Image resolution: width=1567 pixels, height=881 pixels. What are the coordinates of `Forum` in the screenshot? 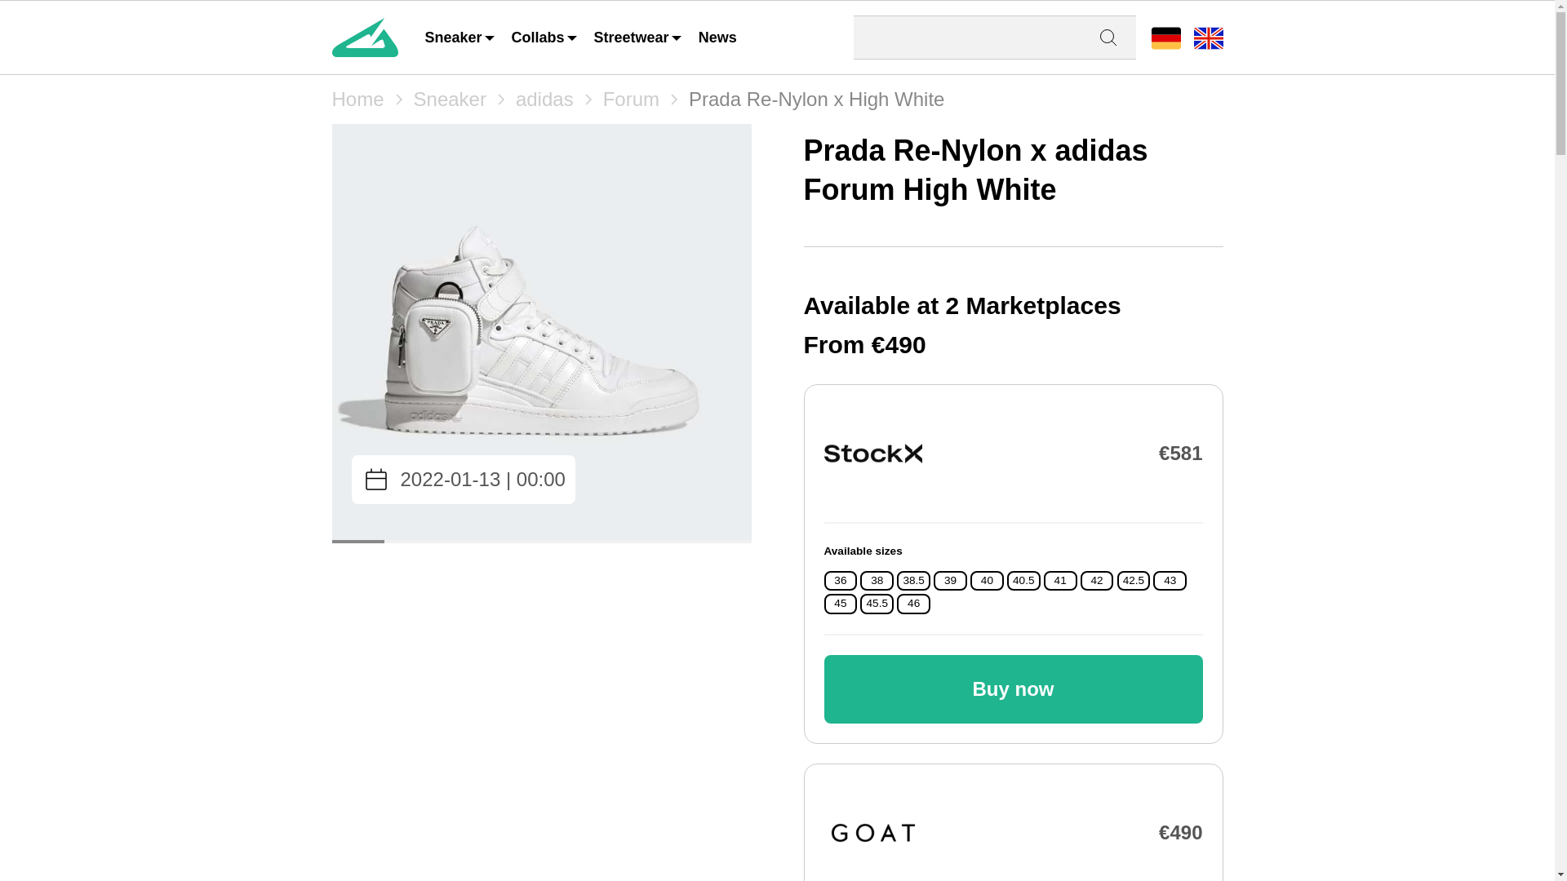 It's located at (632, 100).